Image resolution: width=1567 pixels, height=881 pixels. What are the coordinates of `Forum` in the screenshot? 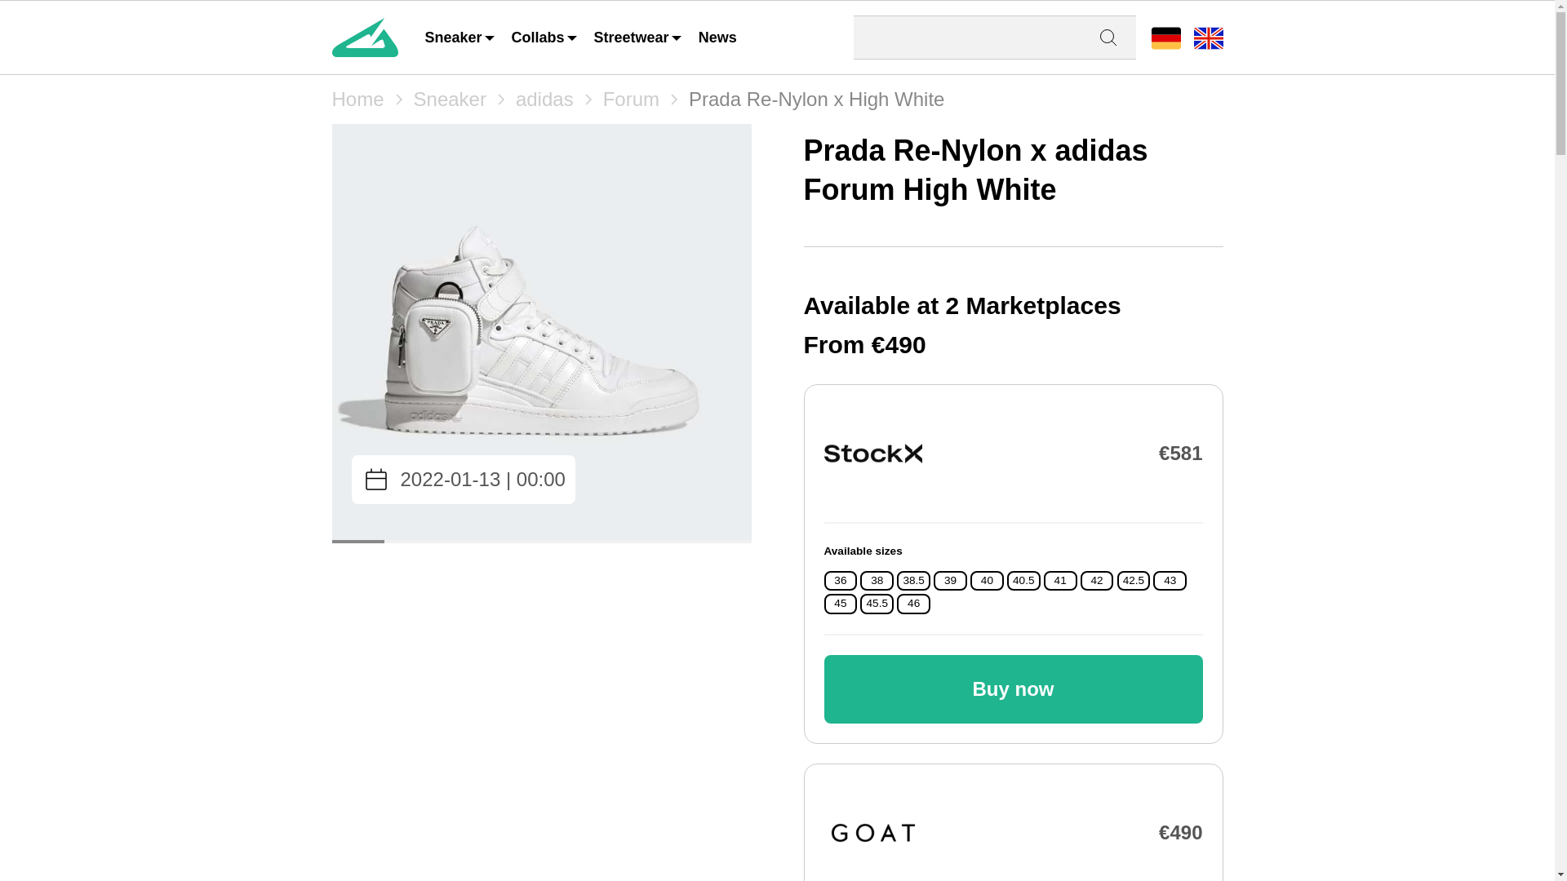 It's located at (632, 100).